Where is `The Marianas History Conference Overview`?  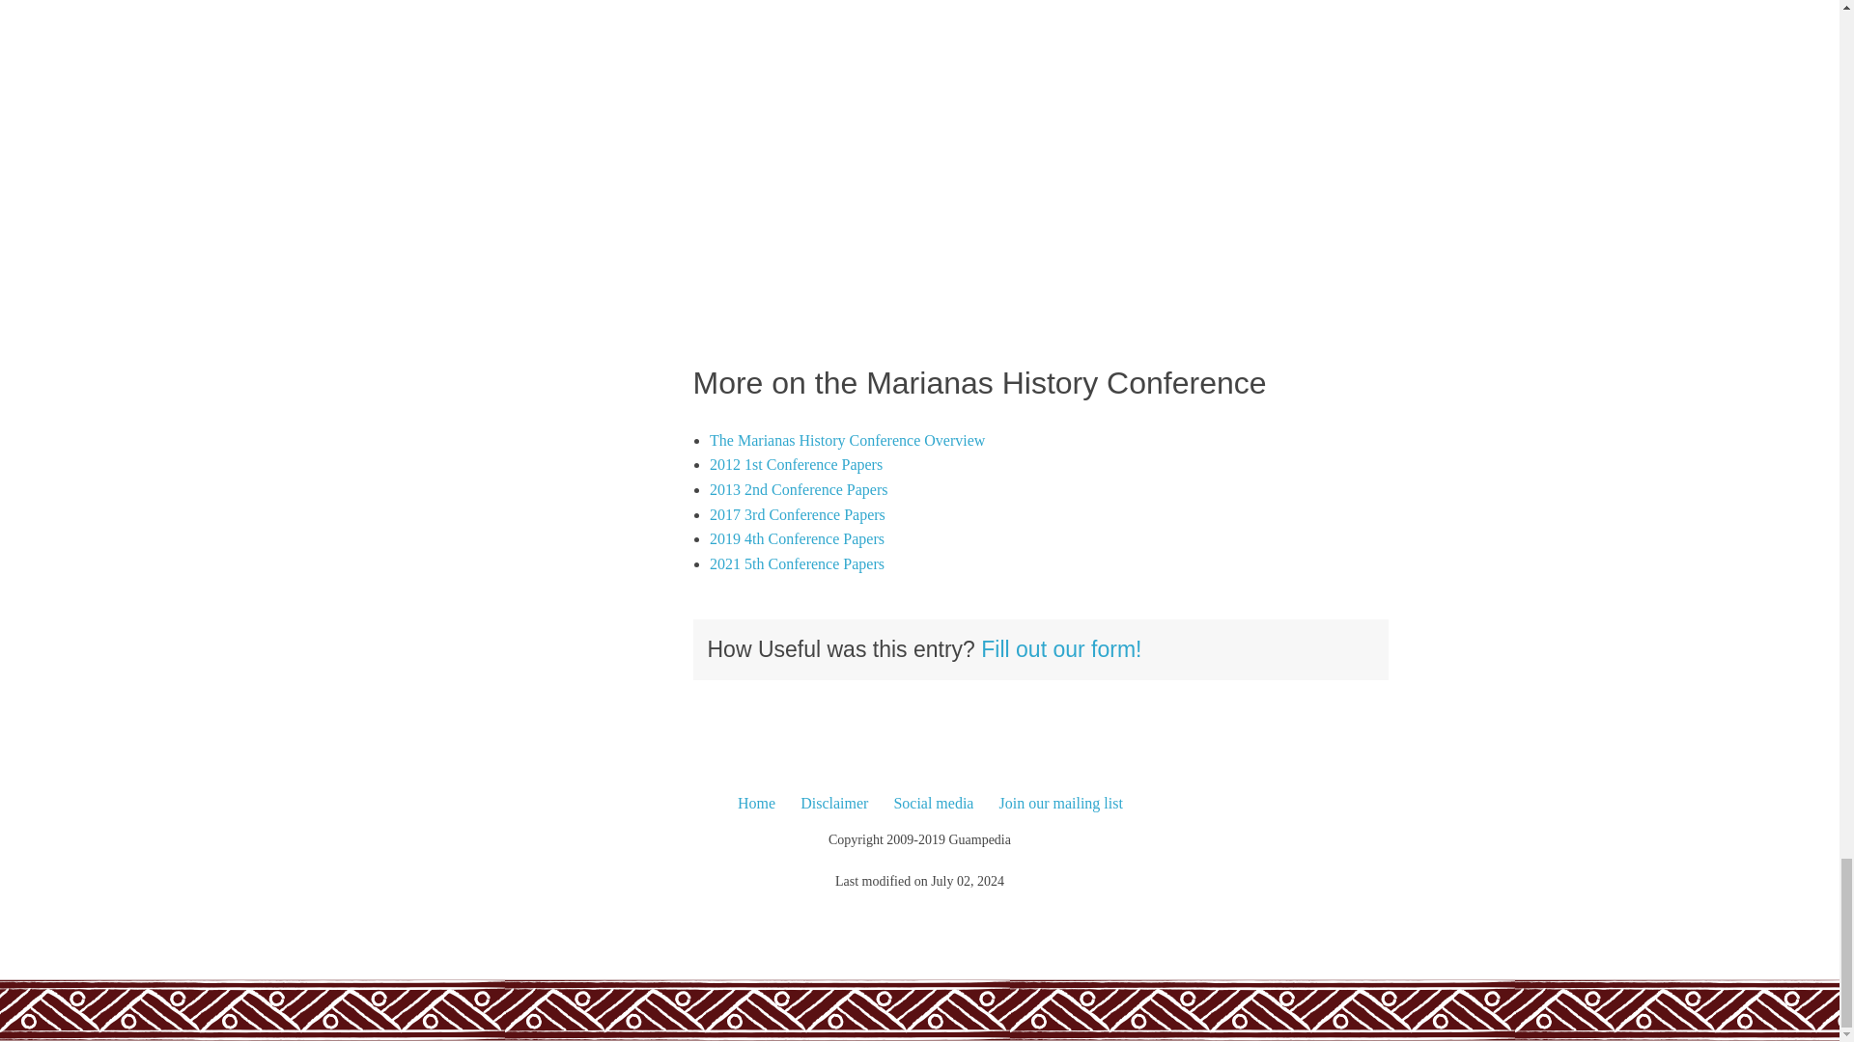 The Marianas History Conference Overview is located at coordinates (847, 440).